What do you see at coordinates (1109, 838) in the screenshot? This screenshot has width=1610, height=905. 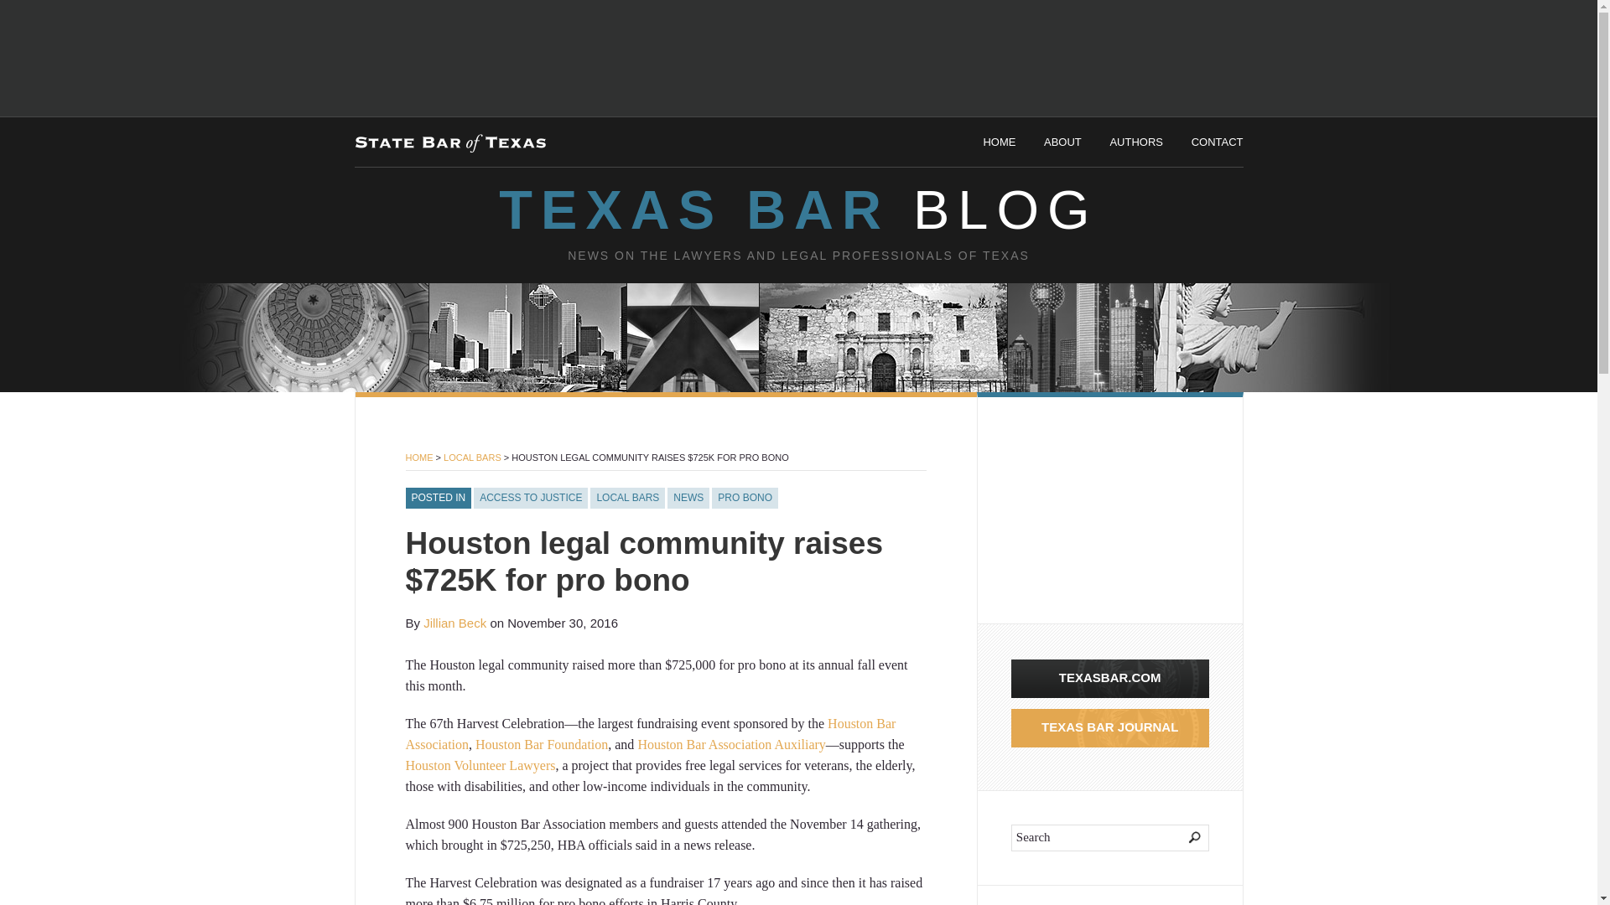 I see `Search` at bounding box center [1109, 838].